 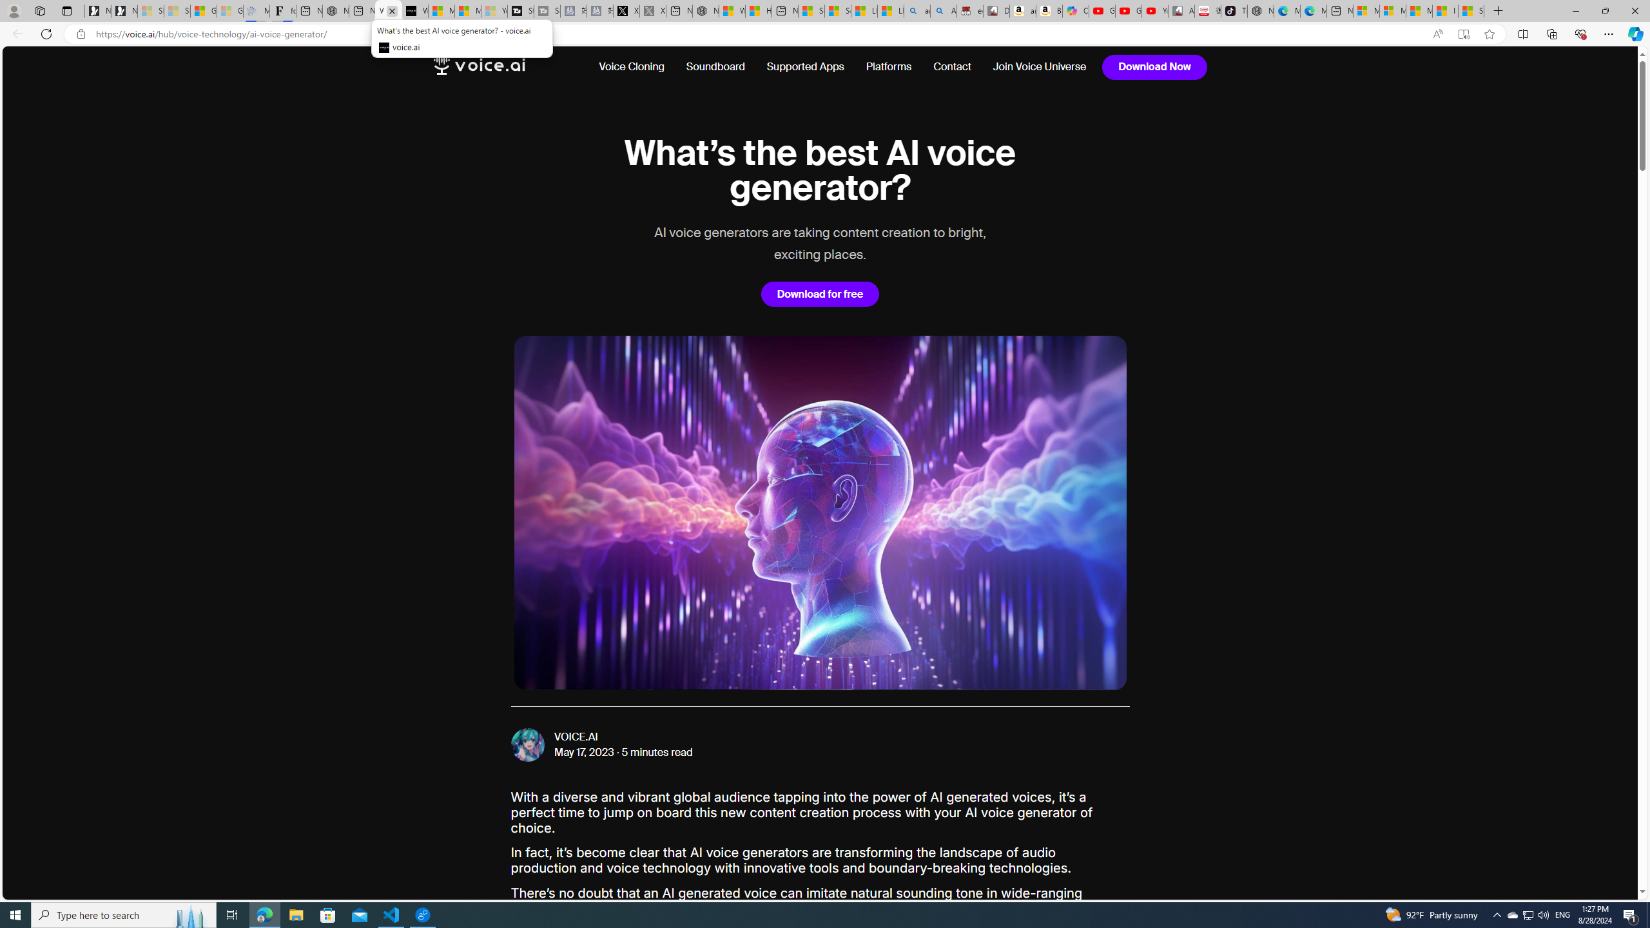 What do you see at coordinates (657, 753) in the screenshot?
I see `5 minutes read` at bounding box center [657, 753].